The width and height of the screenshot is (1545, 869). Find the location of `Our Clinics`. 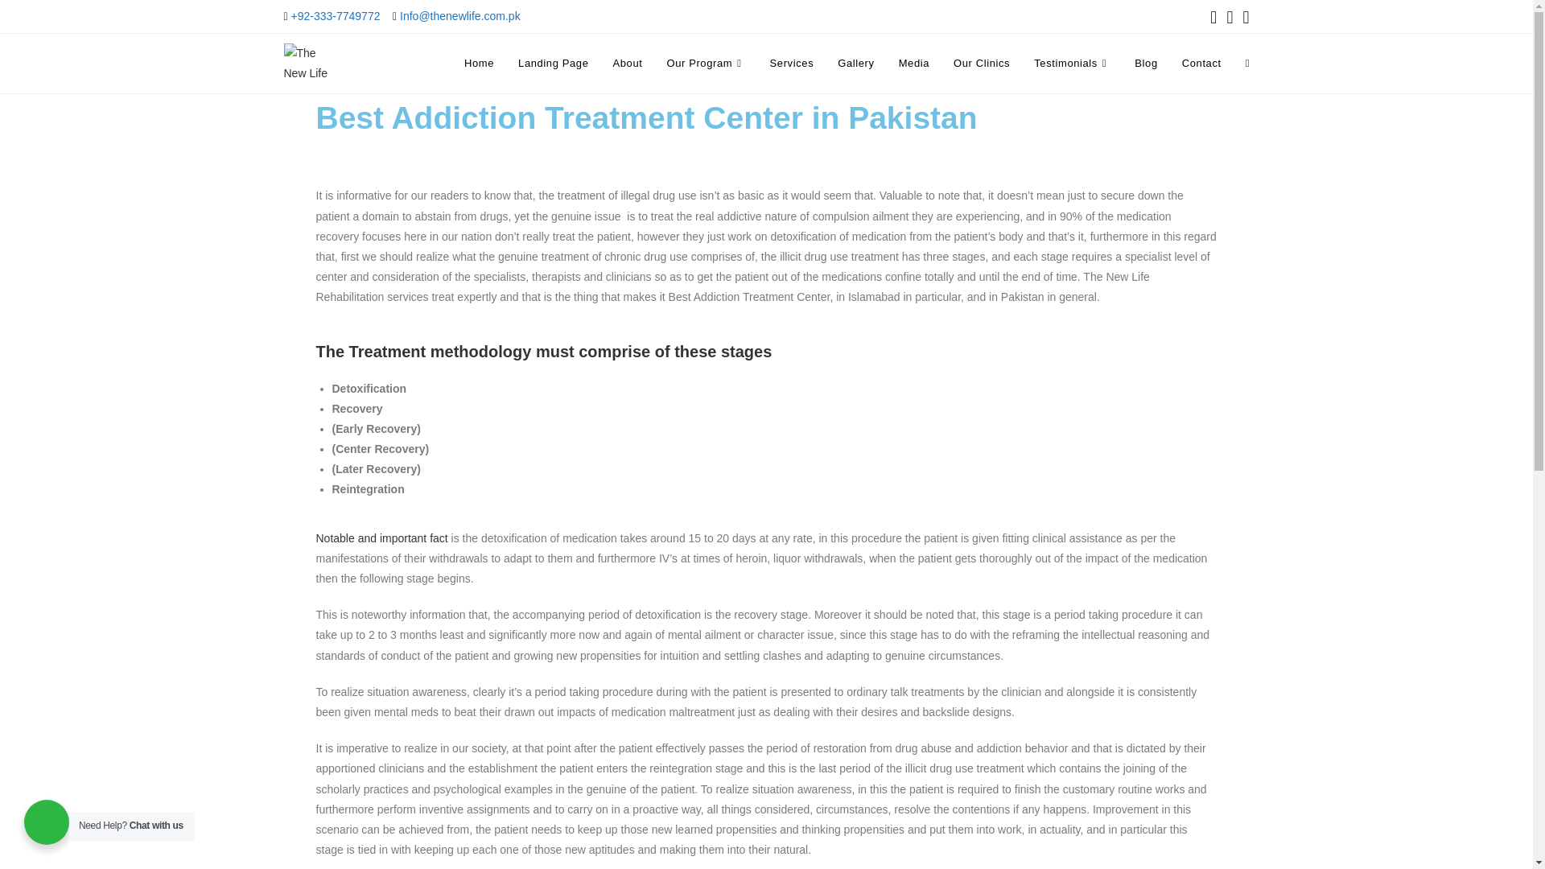

Our Clinics is located at coordinates (981, 63).